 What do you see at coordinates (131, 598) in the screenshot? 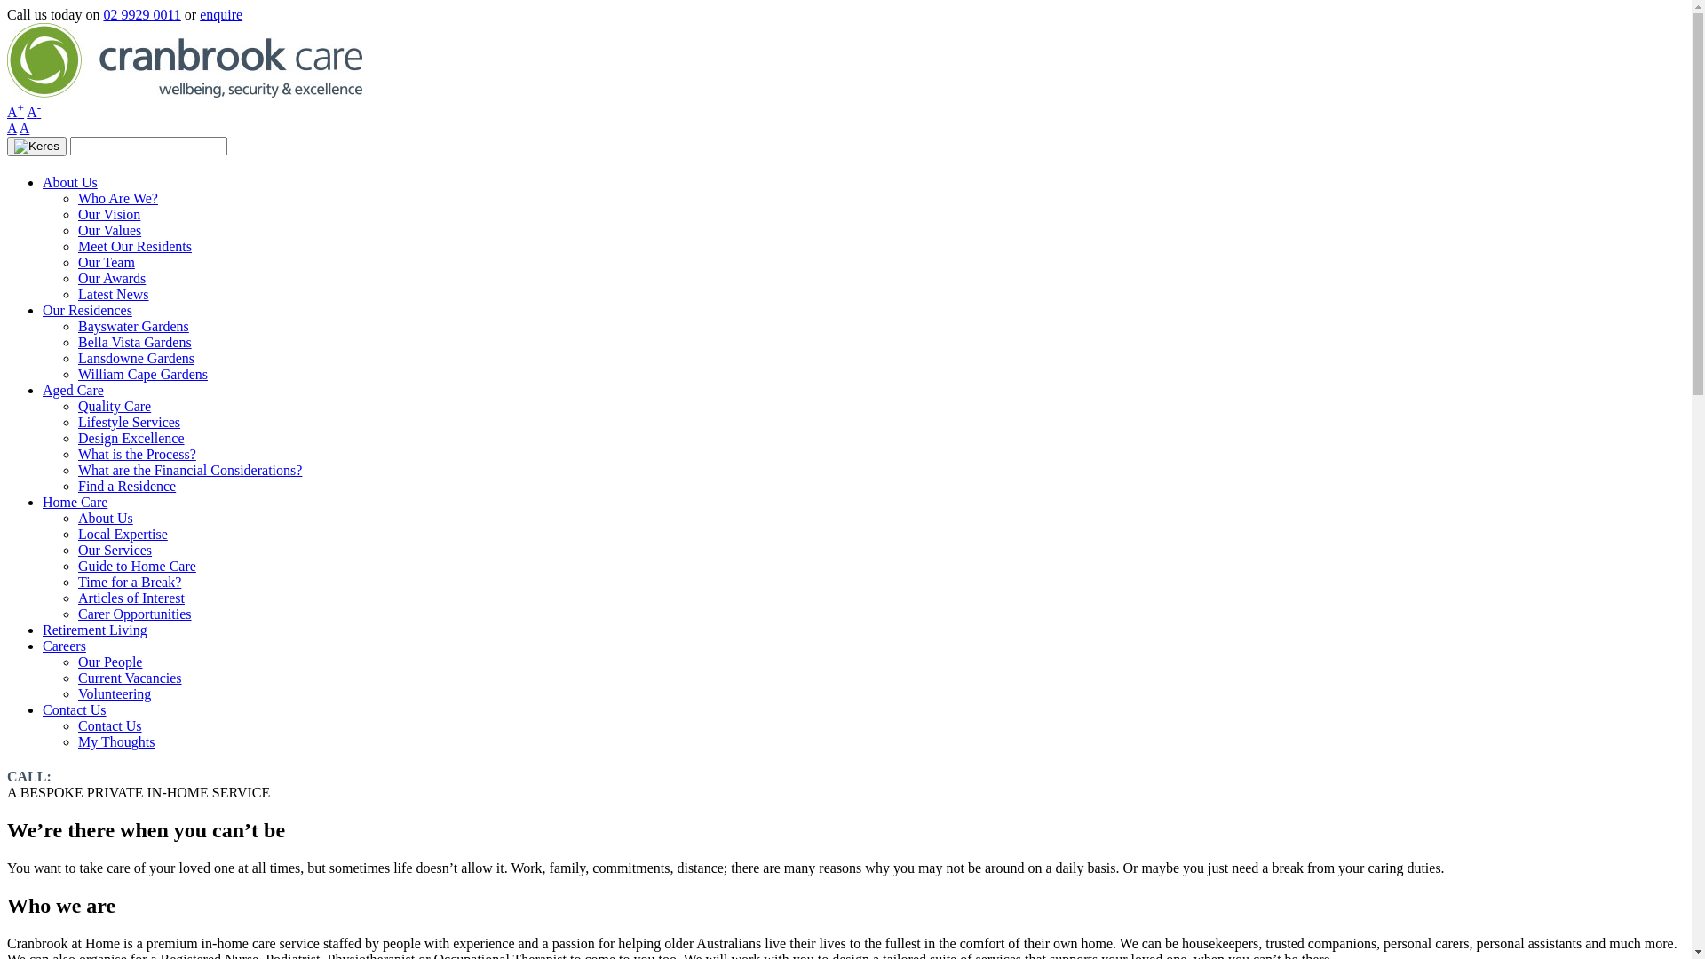
I see `Articles of Interest` at bounding box center [131, 598].